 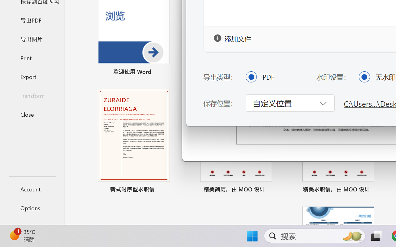 What do you see at coordinates (32, 96) in the screenshot?
I see `Transform` at bounding box center [32, 96].